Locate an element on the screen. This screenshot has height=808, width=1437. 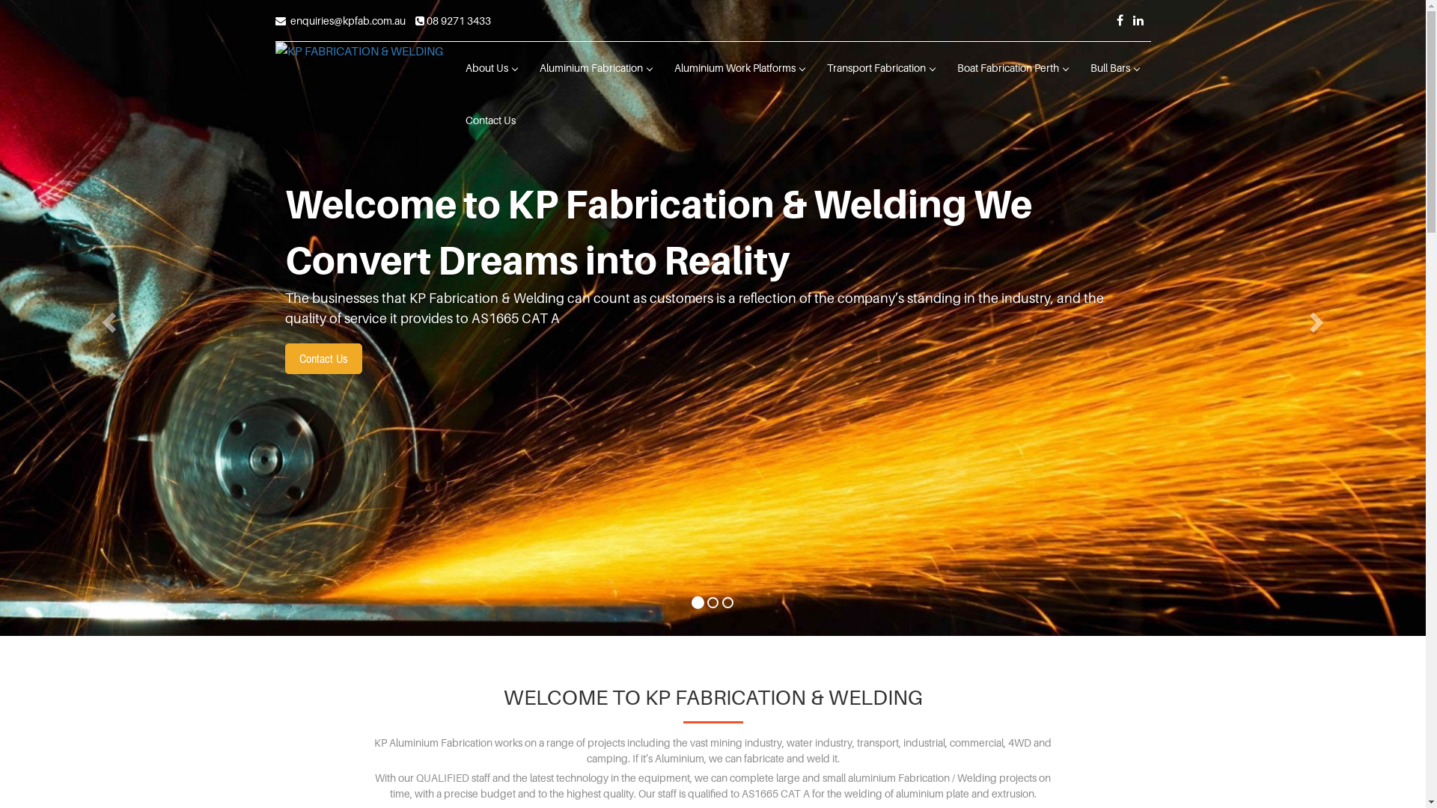
Aluminium Work Platforms is located at coordinates (739, 68).